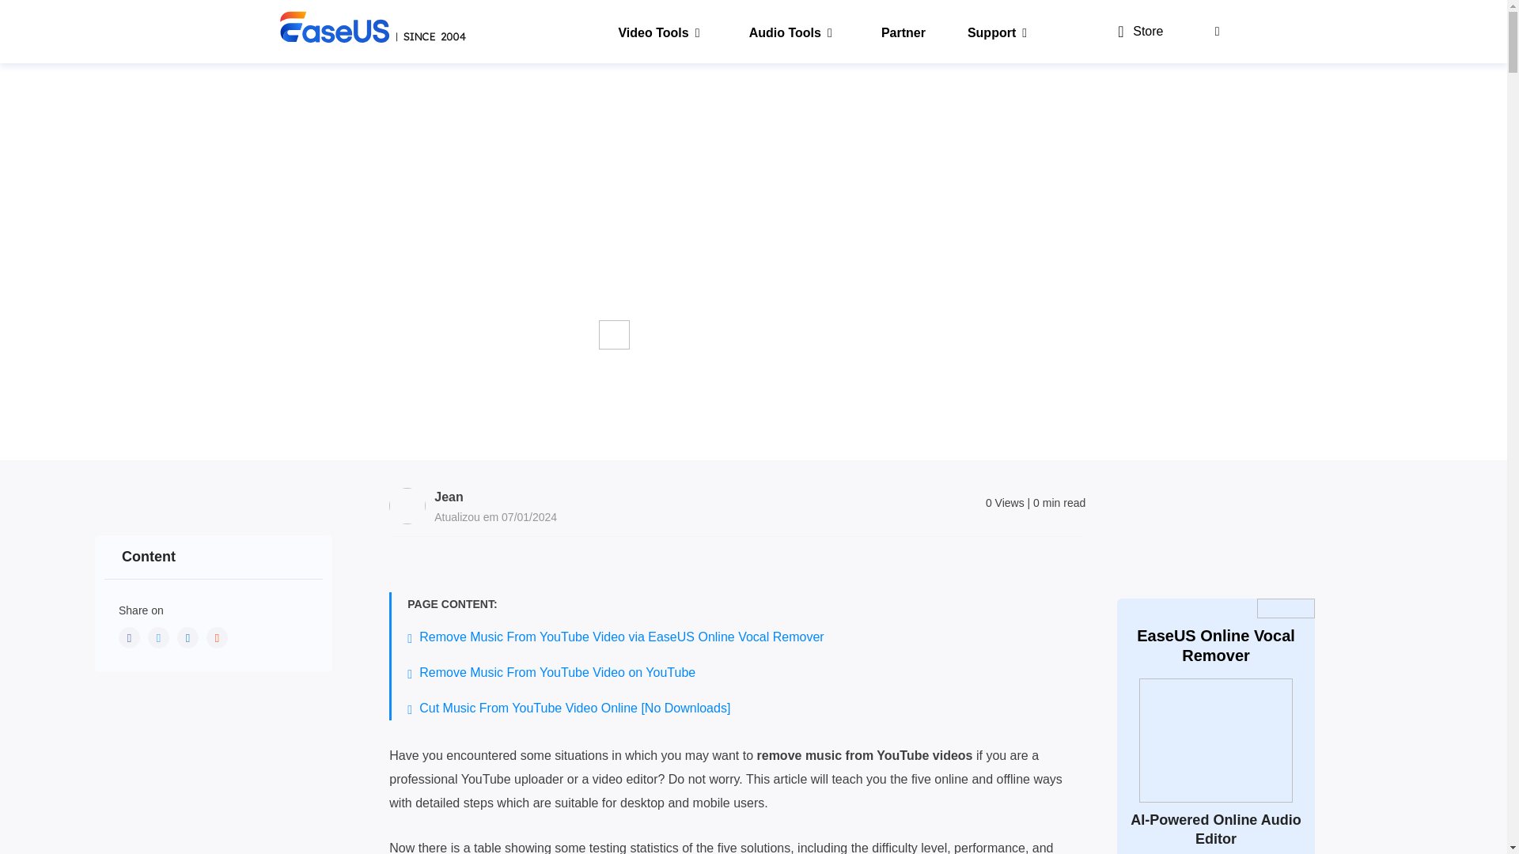 The height and width of the screenshot is (854, 1519). Describe the element at coordinates (449, 497) in the screenshot. I see `Jean` at that location.